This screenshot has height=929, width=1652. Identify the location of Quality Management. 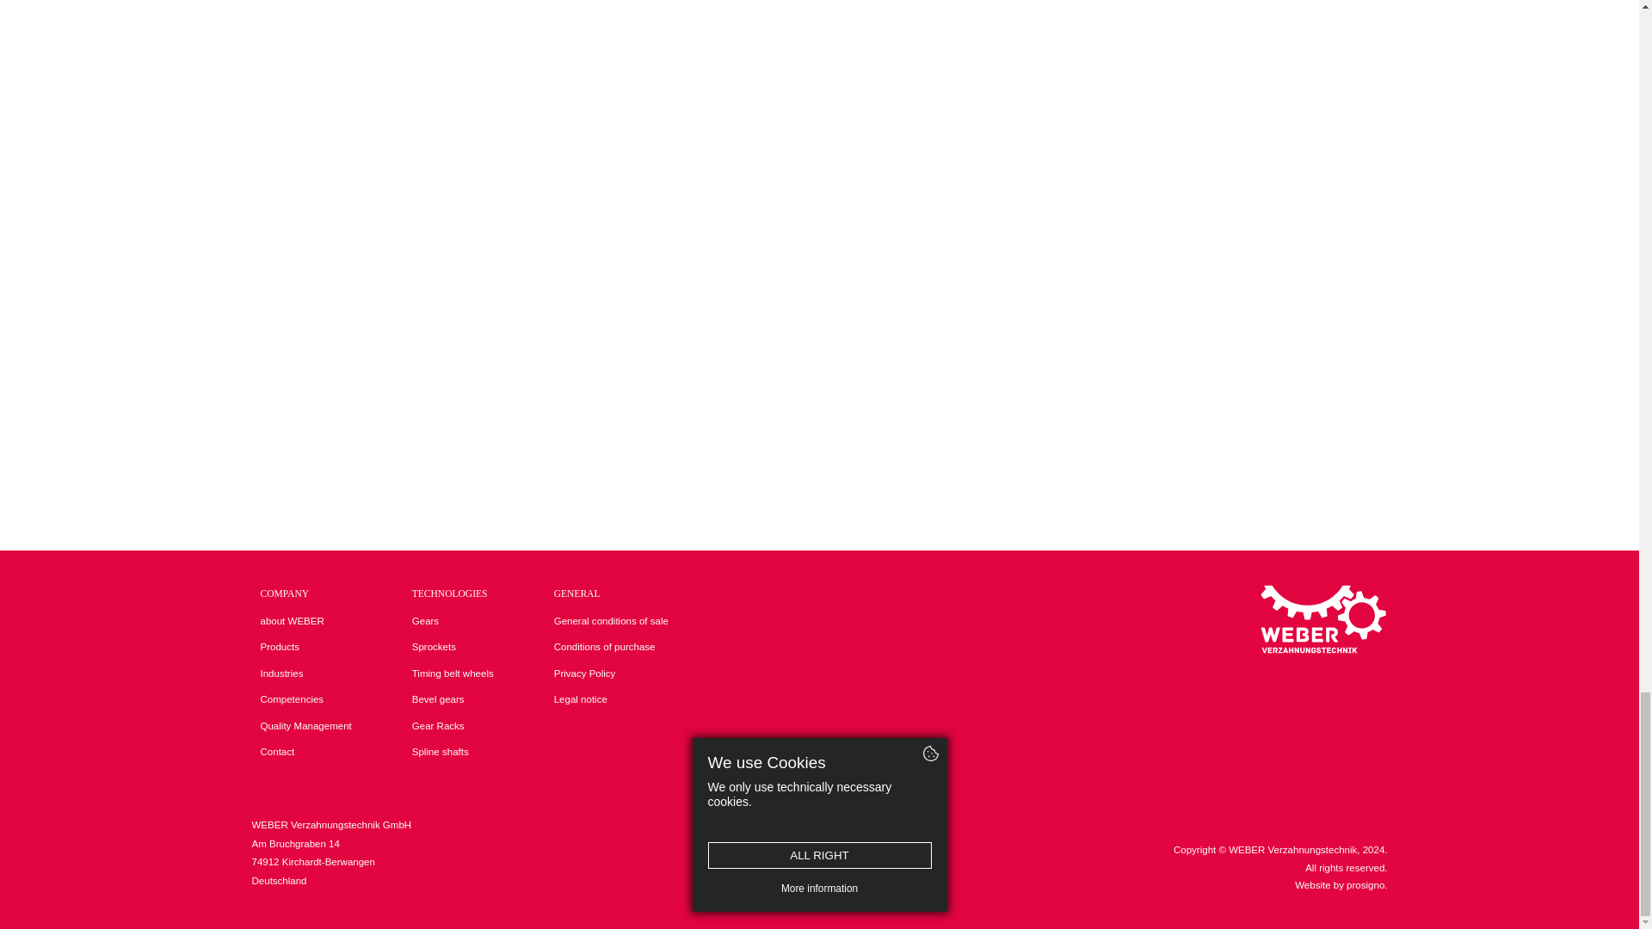
(305, 726).